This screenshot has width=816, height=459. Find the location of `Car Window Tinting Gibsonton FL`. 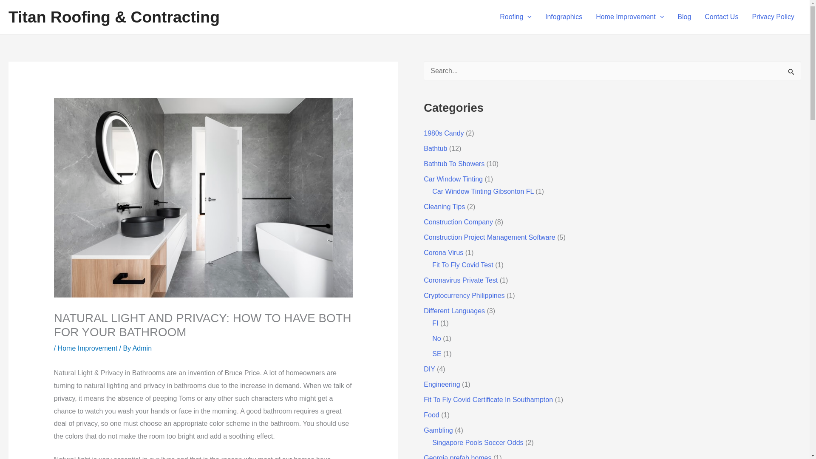

Car Window Tinting Gibsonton FL is located at coordinates (483, 191).